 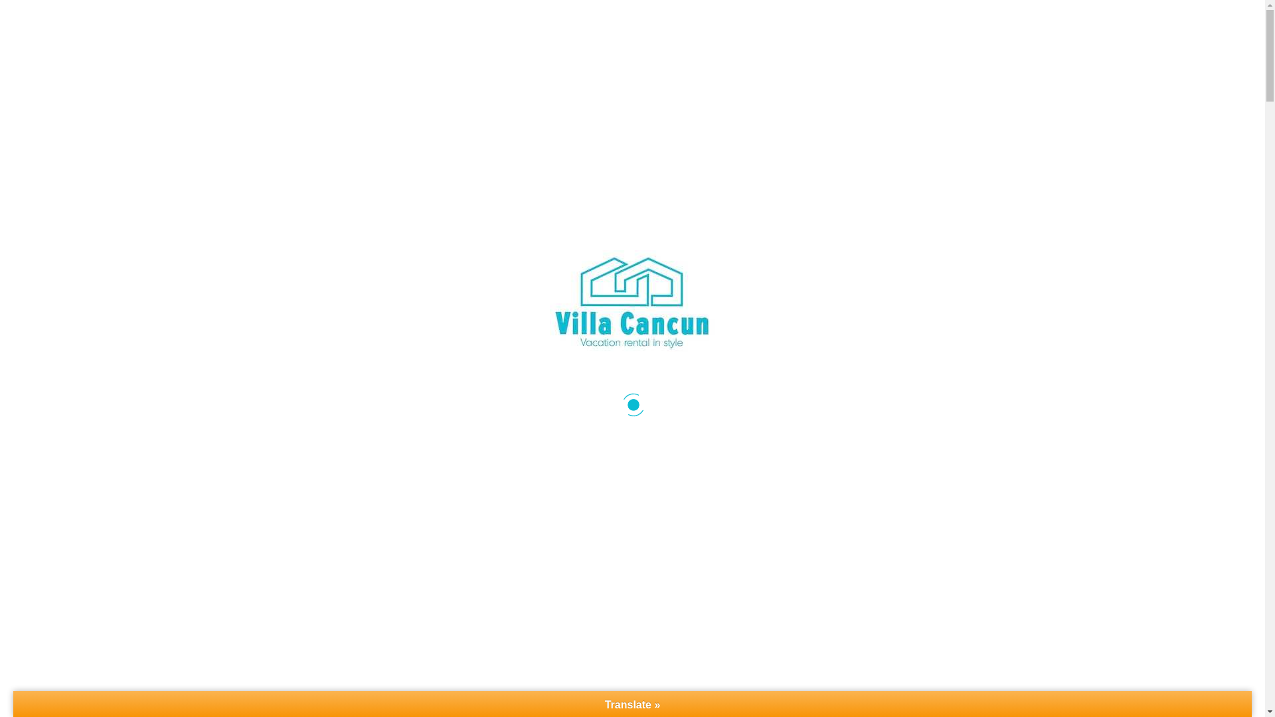 What do you see at coordinates (634, 54) in the screenshot?
I see `Cancun Luxury Rentals` at bounding box center [634, 54].